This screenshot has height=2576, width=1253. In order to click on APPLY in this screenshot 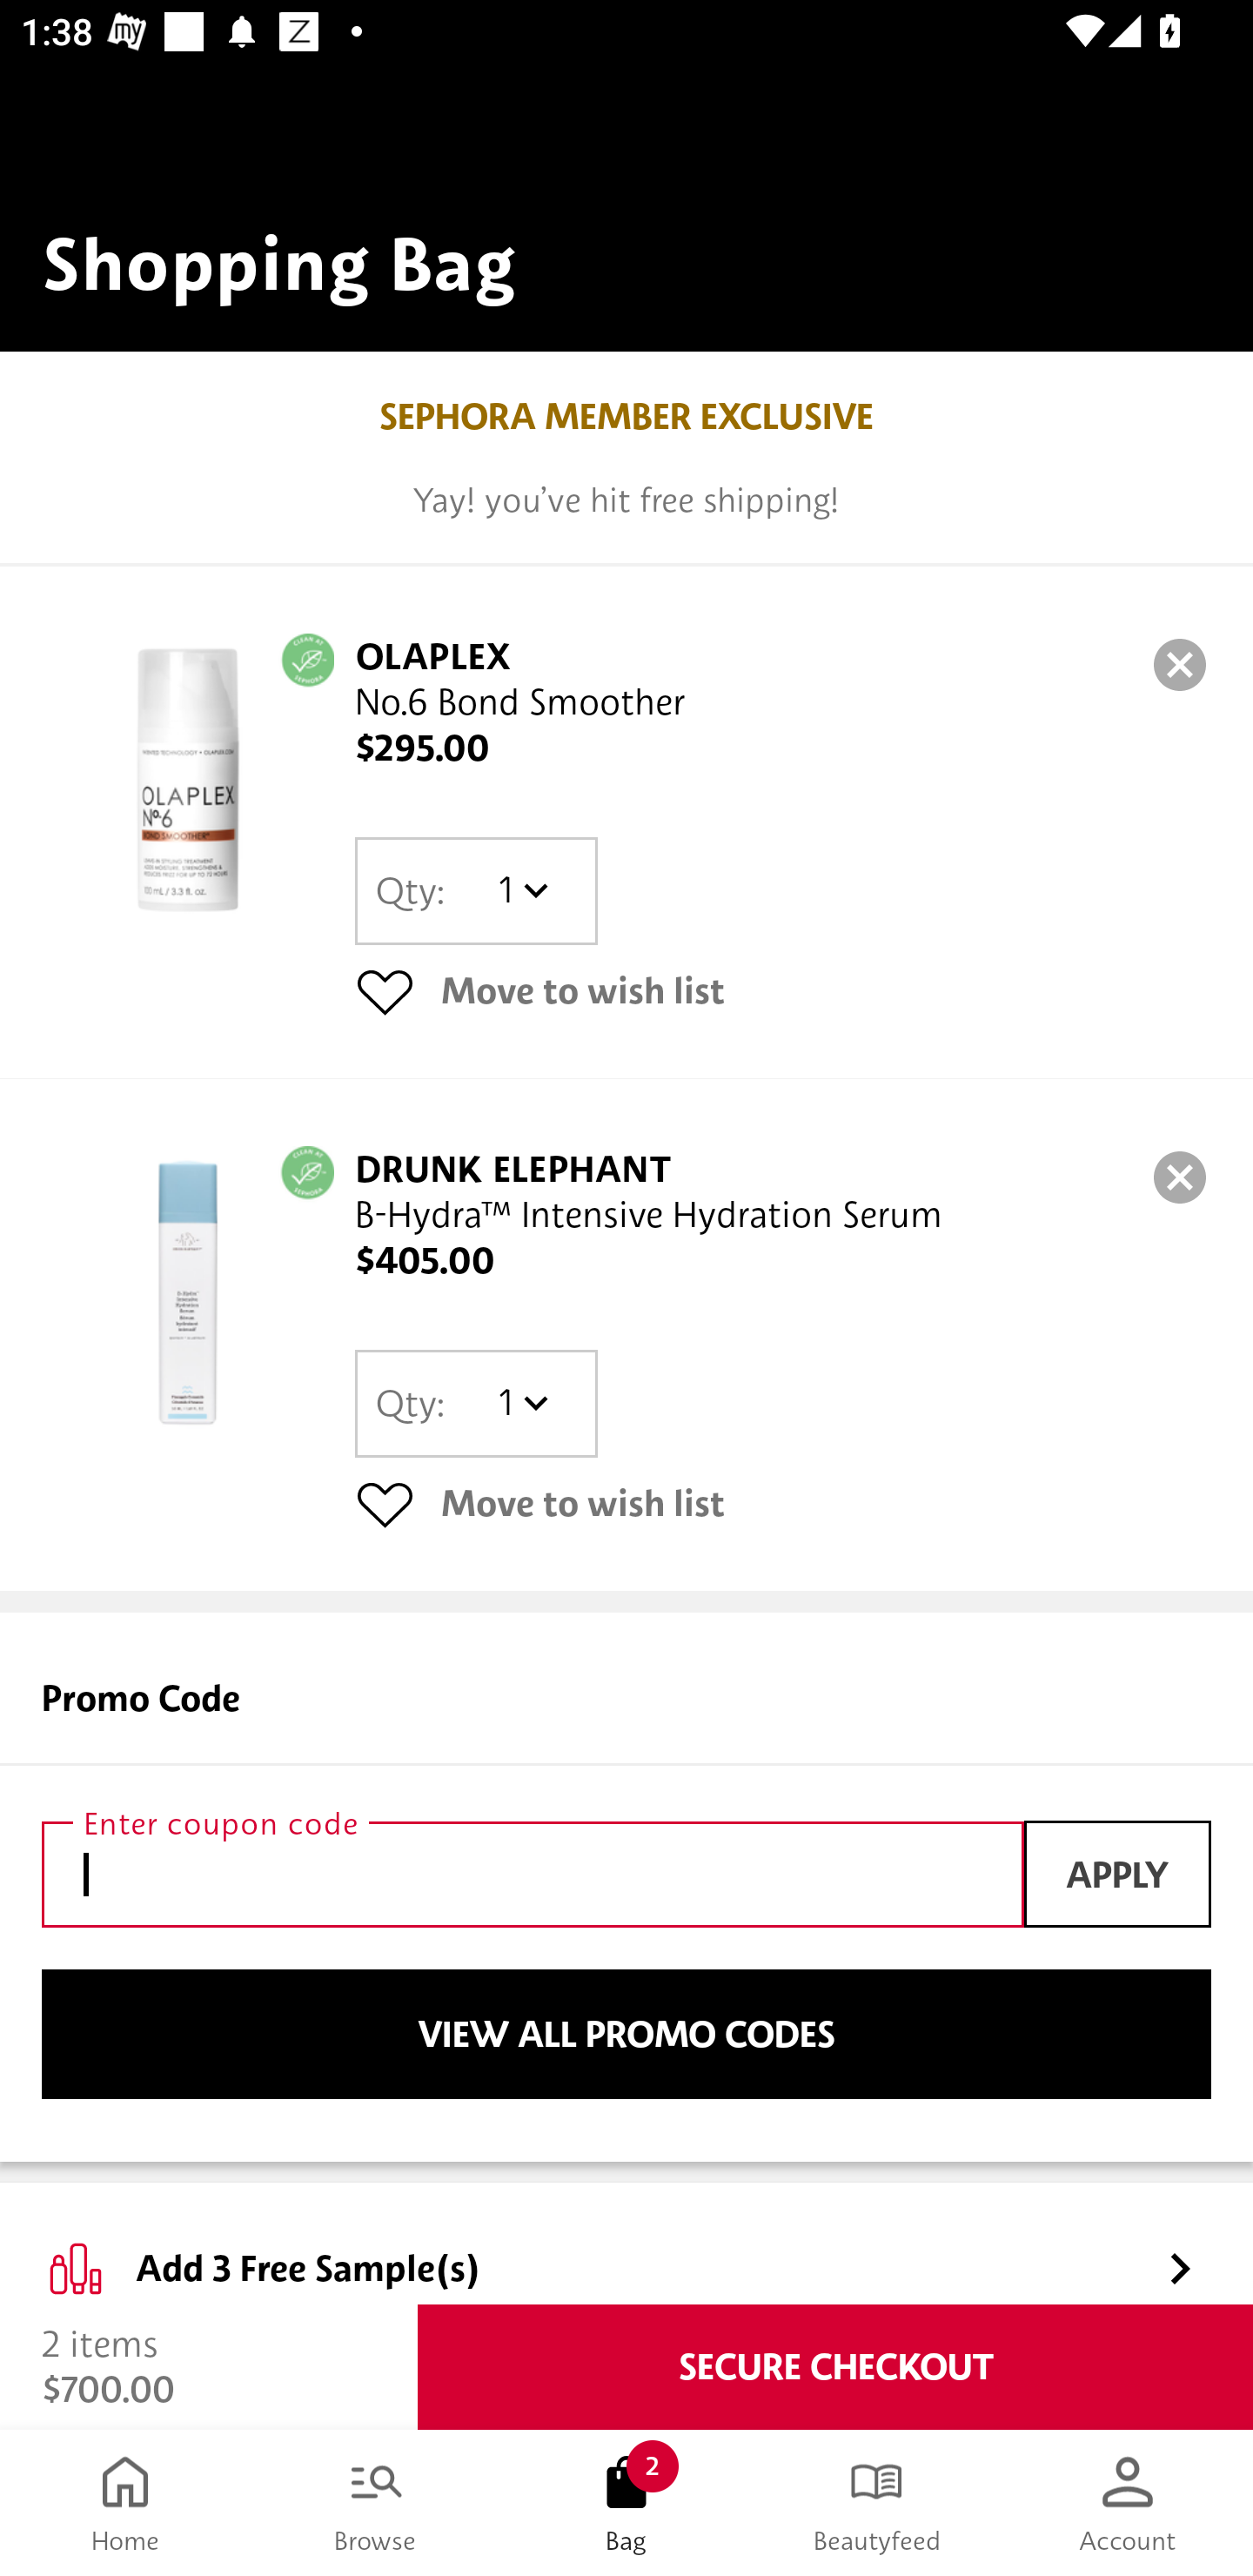, I will do `click(1117, 1874)`.